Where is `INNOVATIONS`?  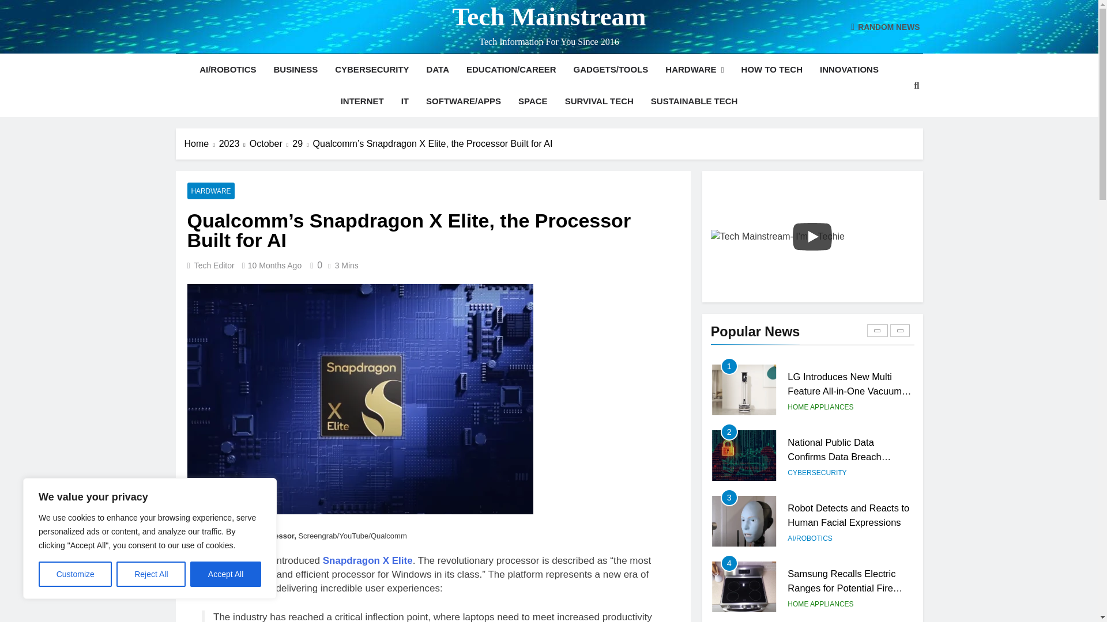
INNOVATIONS is located at coordinates (849, 69).